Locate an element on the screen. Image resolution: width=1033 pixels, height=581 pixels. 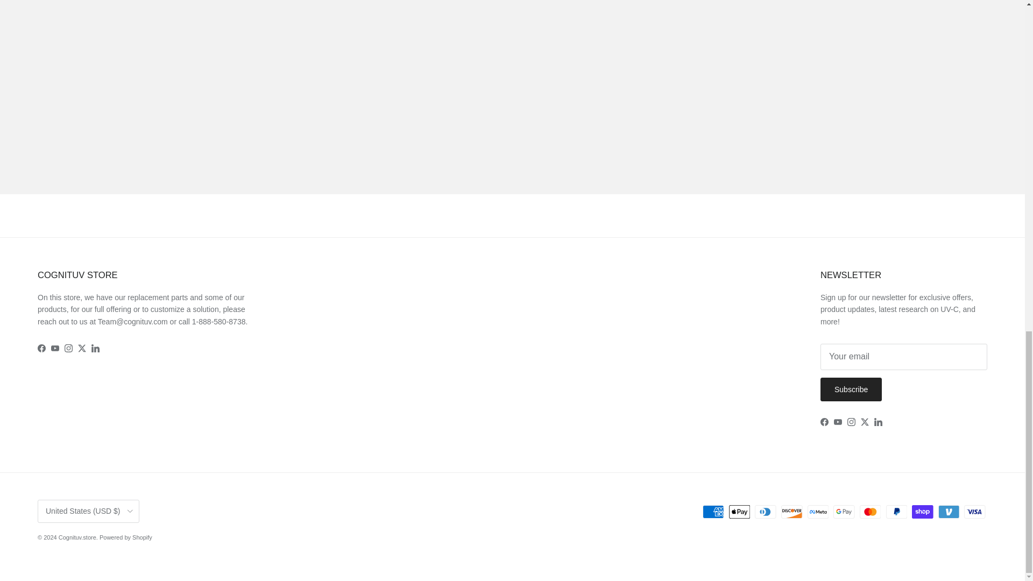
Mastercard is located at coordinates (870, 512).